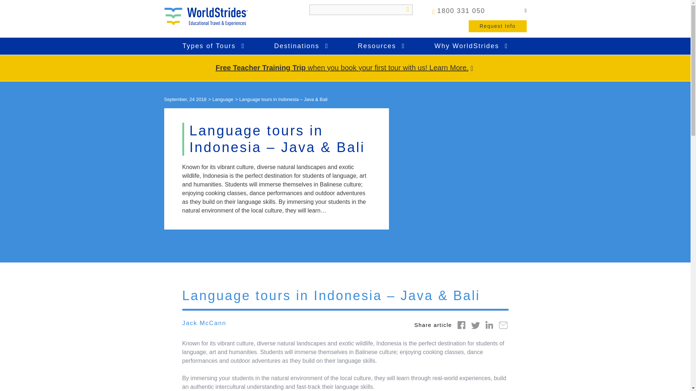  I want to click on 1800 331 050, so click(459, 10).